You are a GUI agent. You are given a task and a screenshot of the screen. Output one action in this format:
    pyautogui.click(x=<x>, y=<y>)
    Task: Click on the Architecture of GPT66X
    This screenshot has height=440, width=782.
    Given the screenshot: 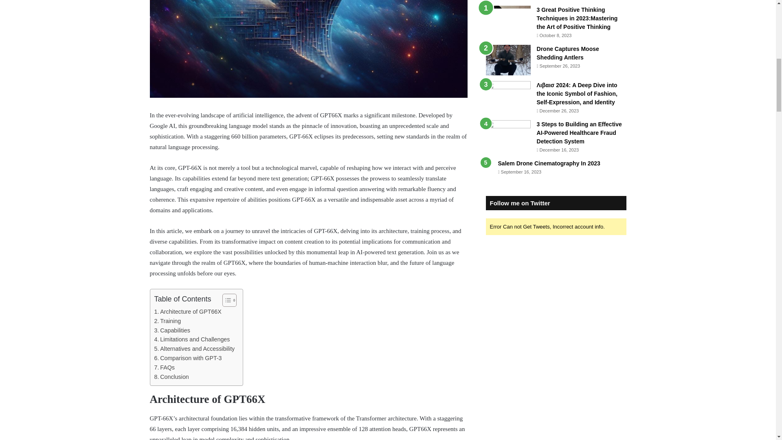 What is the action you would take?
    pyautogui.click(x=187, y=311)
    